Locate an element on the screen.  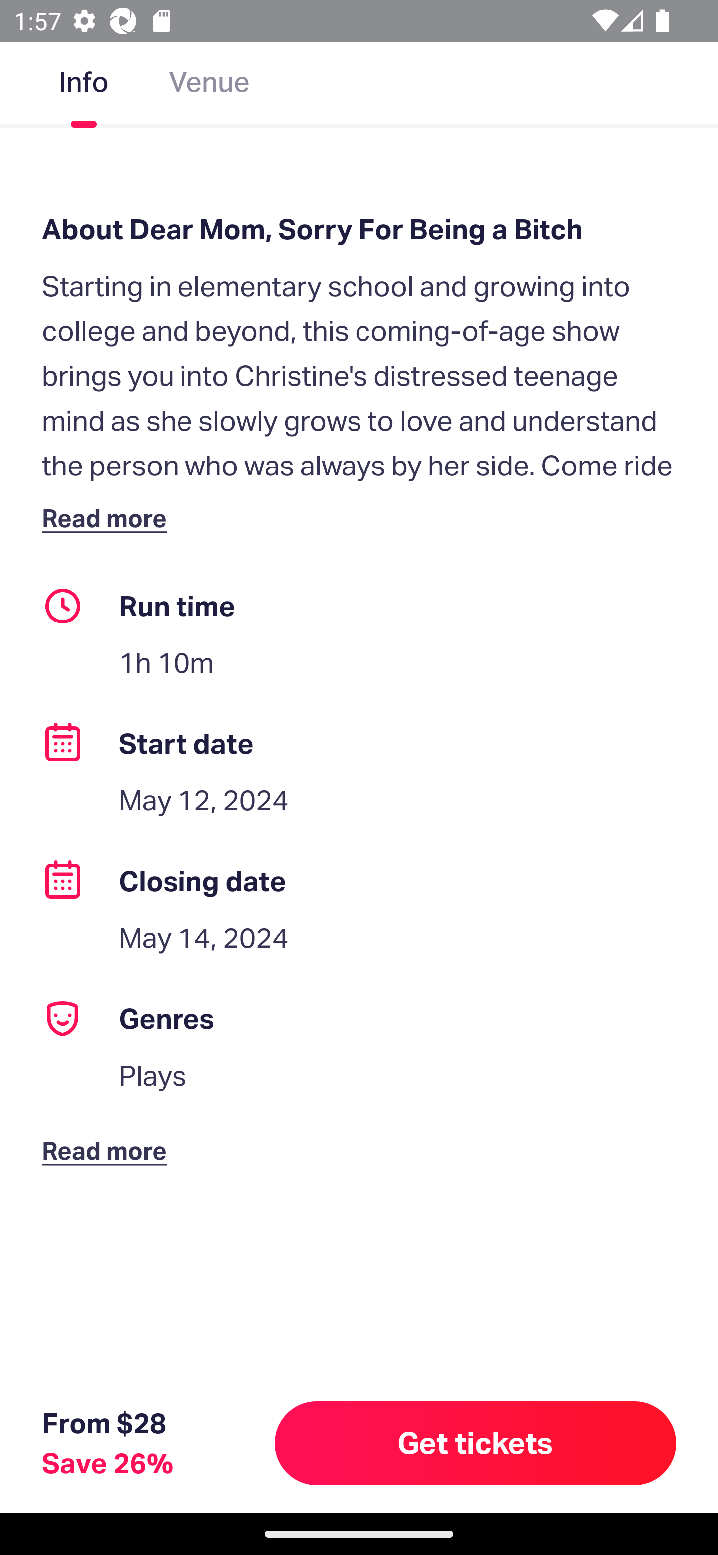
Read more is located at coordinates (109, 517).